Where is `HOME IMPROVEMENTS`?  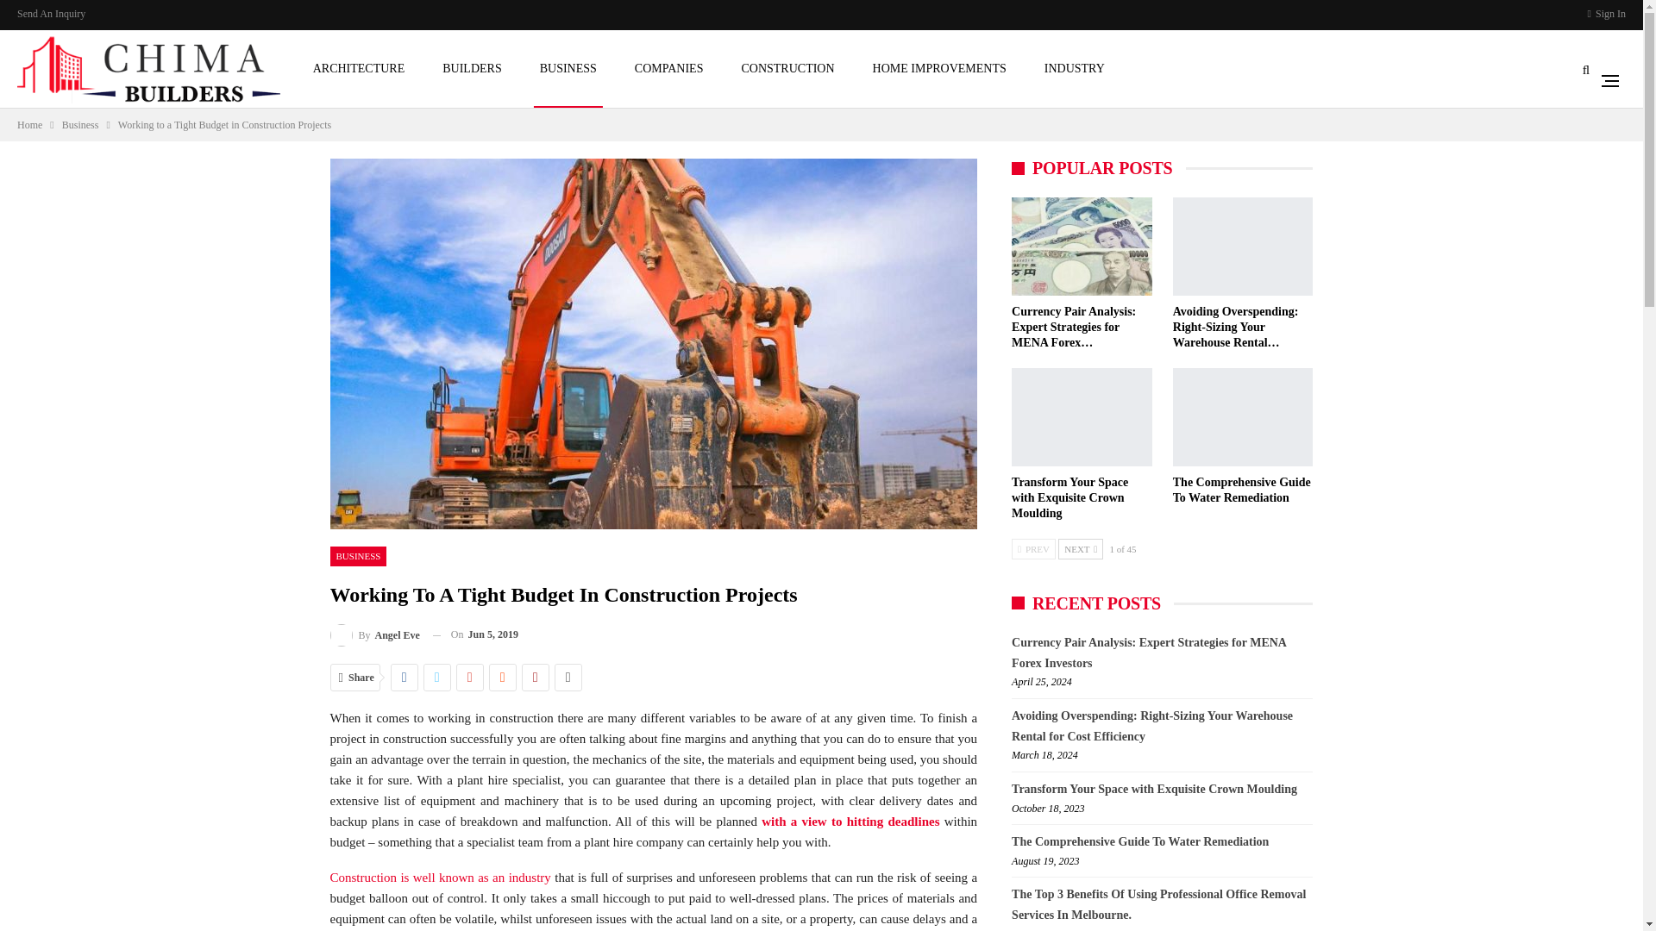
HOME IMPROVEMENTS is located at coordinates (938, 69).